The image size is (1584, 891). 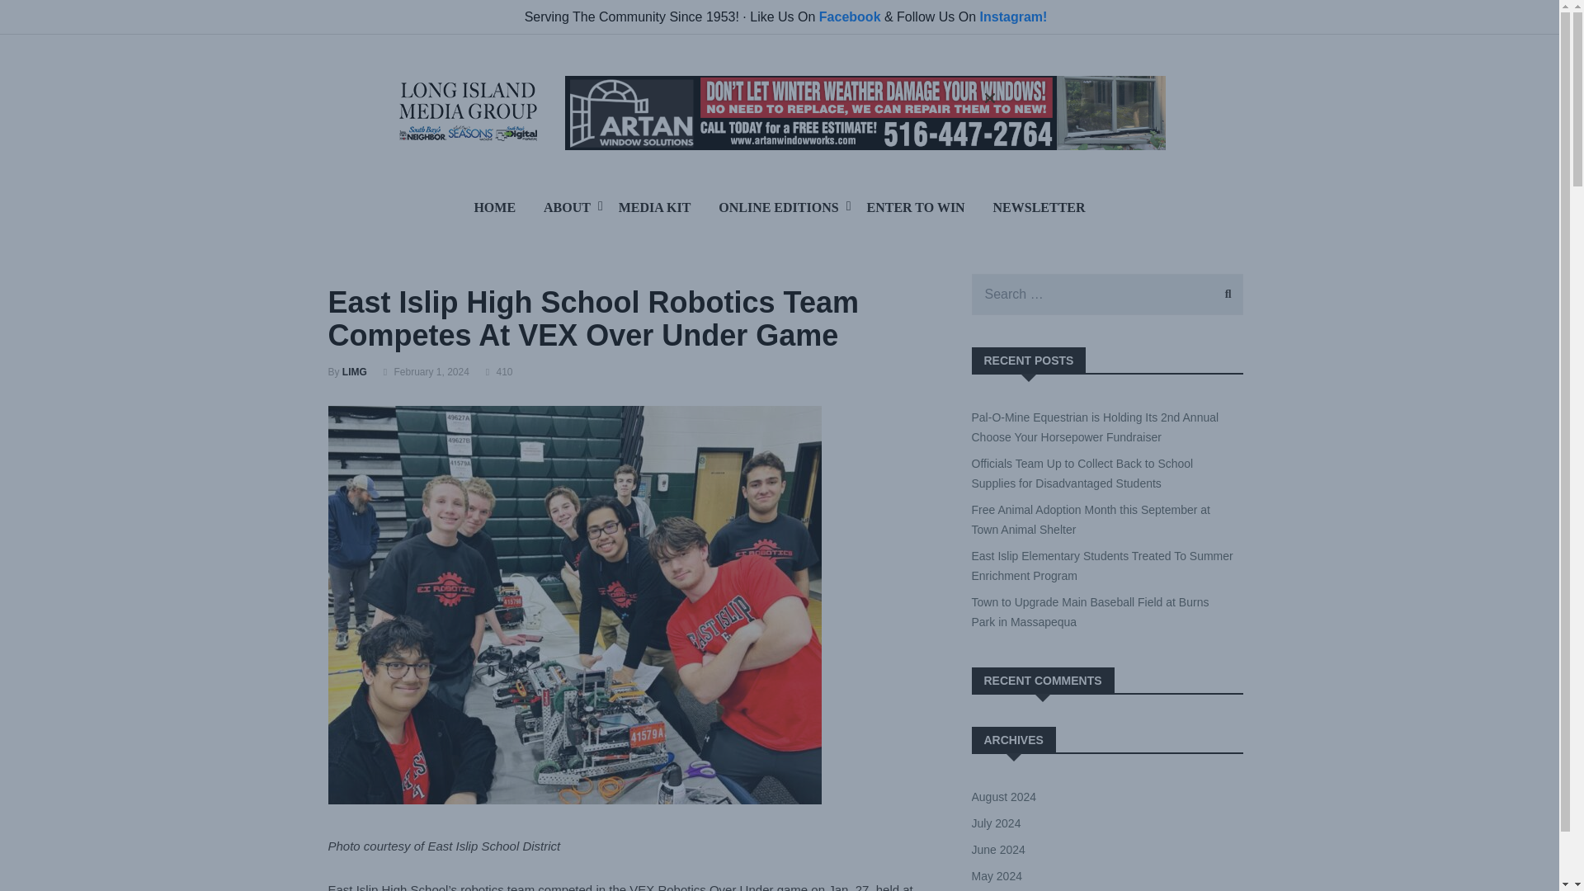 I want to click on ONLINE EDITIONS, so click(x=779, y=207).